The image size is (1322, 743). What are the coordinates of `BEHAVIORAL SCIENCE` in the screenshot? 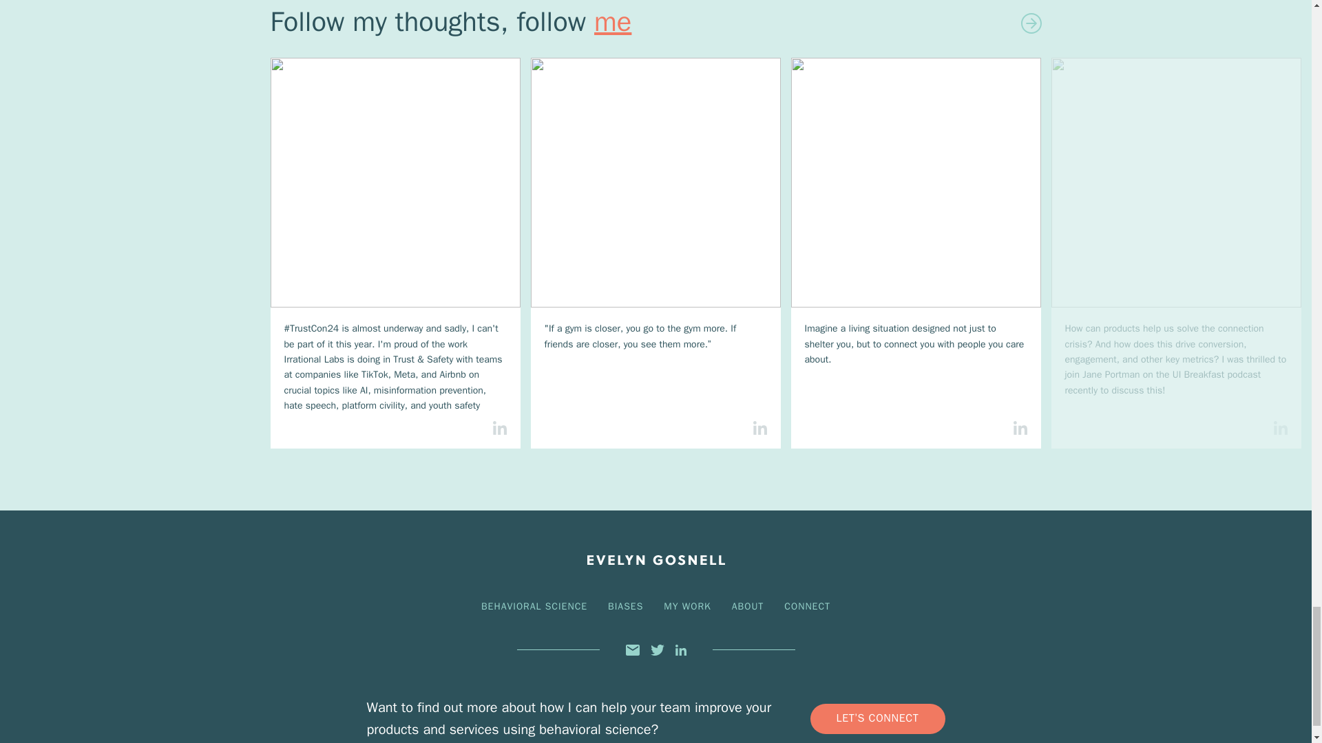 It's located at (534, 605).